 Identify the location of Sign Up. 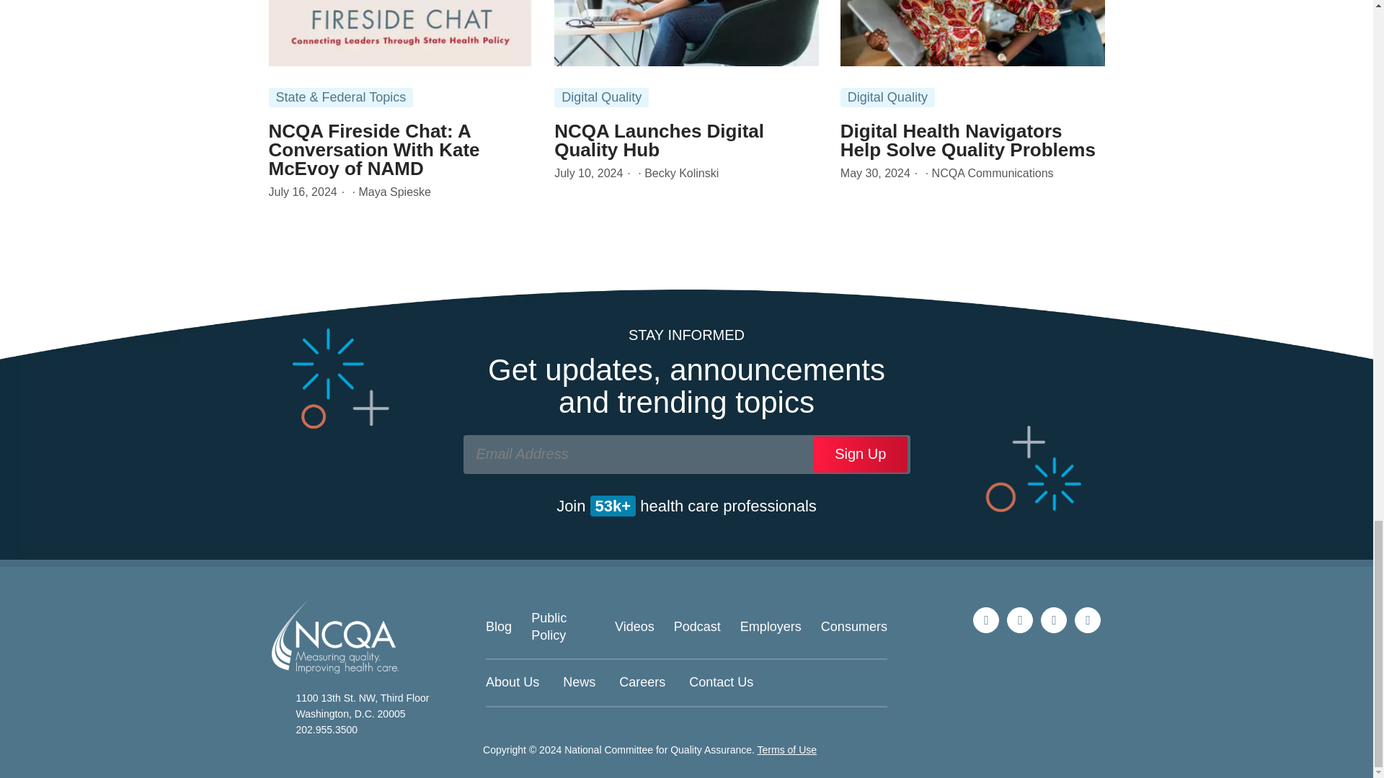
(861, 454).